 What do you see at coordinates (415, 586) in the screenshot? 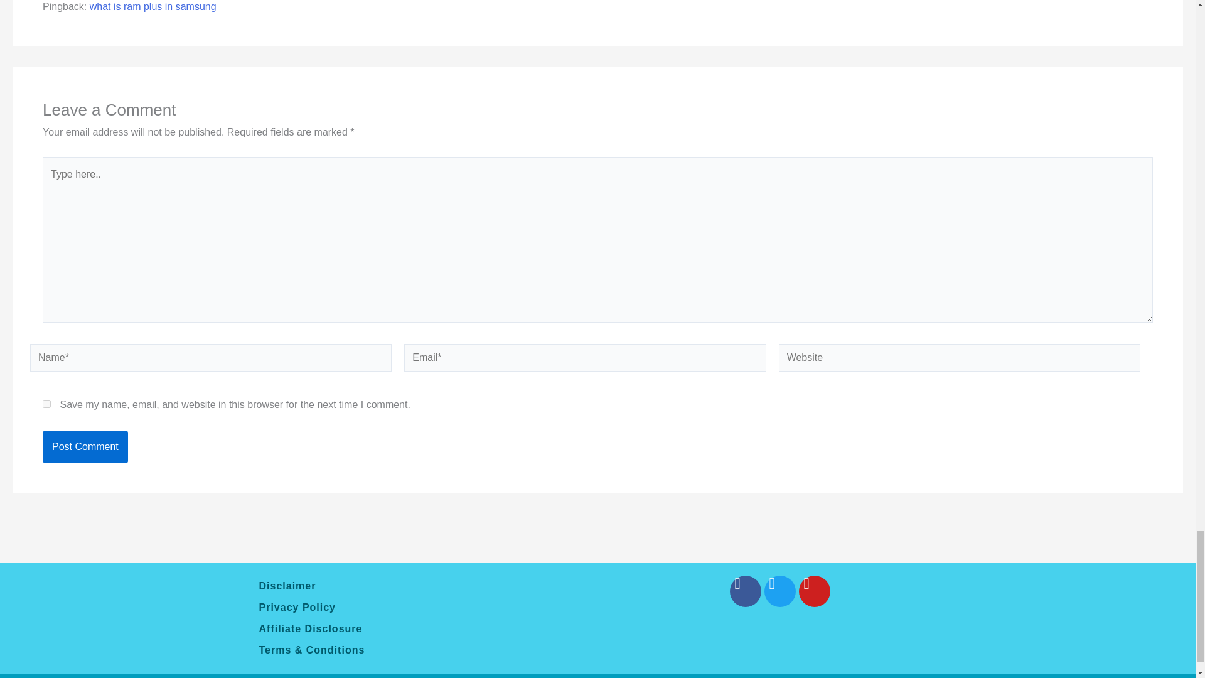
I see `Disclaimer` at bounding box center [415, 586].